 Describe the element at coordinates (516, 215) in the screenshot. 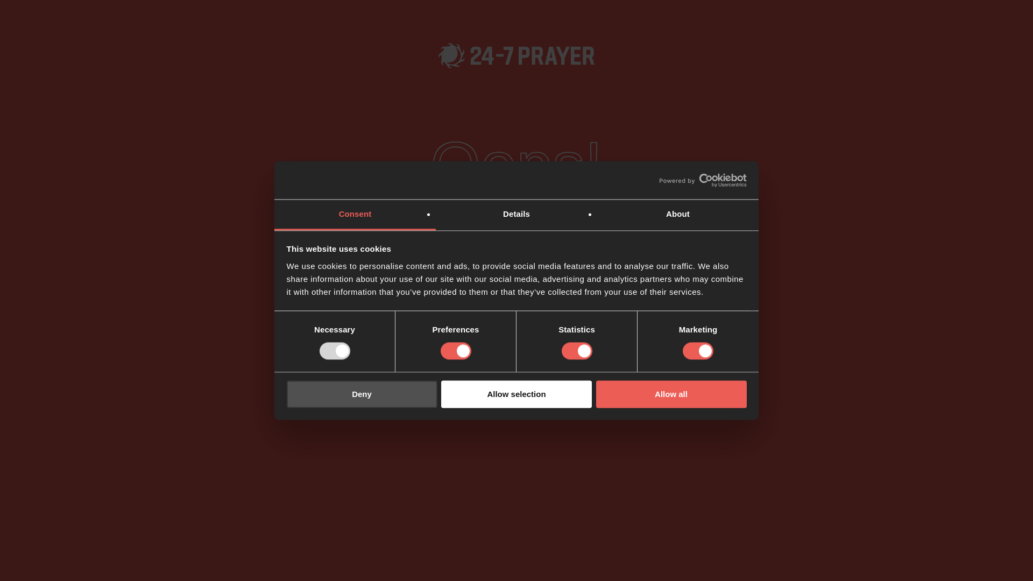

I see `Details` at that location.